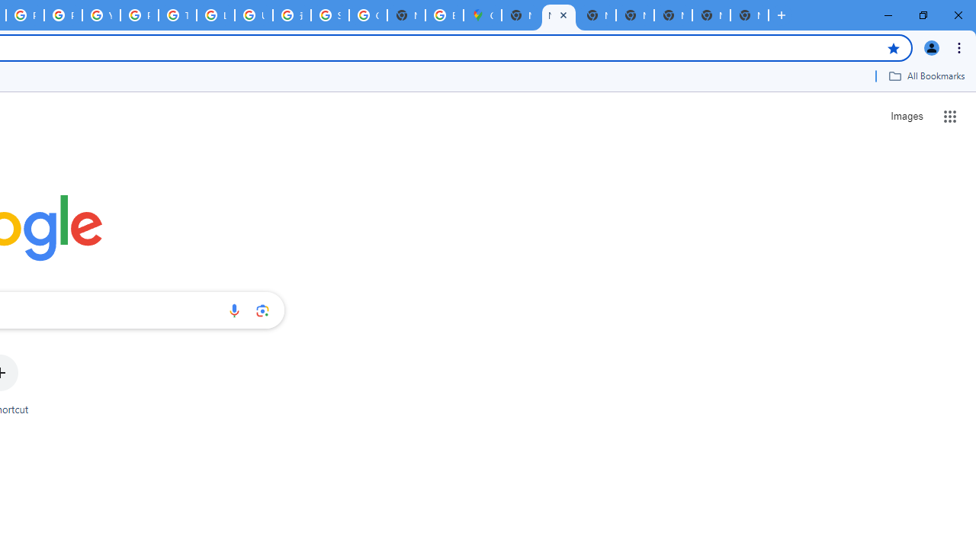 The width and height of the screenshot is (976, 549). Describe the element at coordinates (177, 15) in the screenshot. I see `Tips & tricks for Chrome - Google Chrome Help` at that location.